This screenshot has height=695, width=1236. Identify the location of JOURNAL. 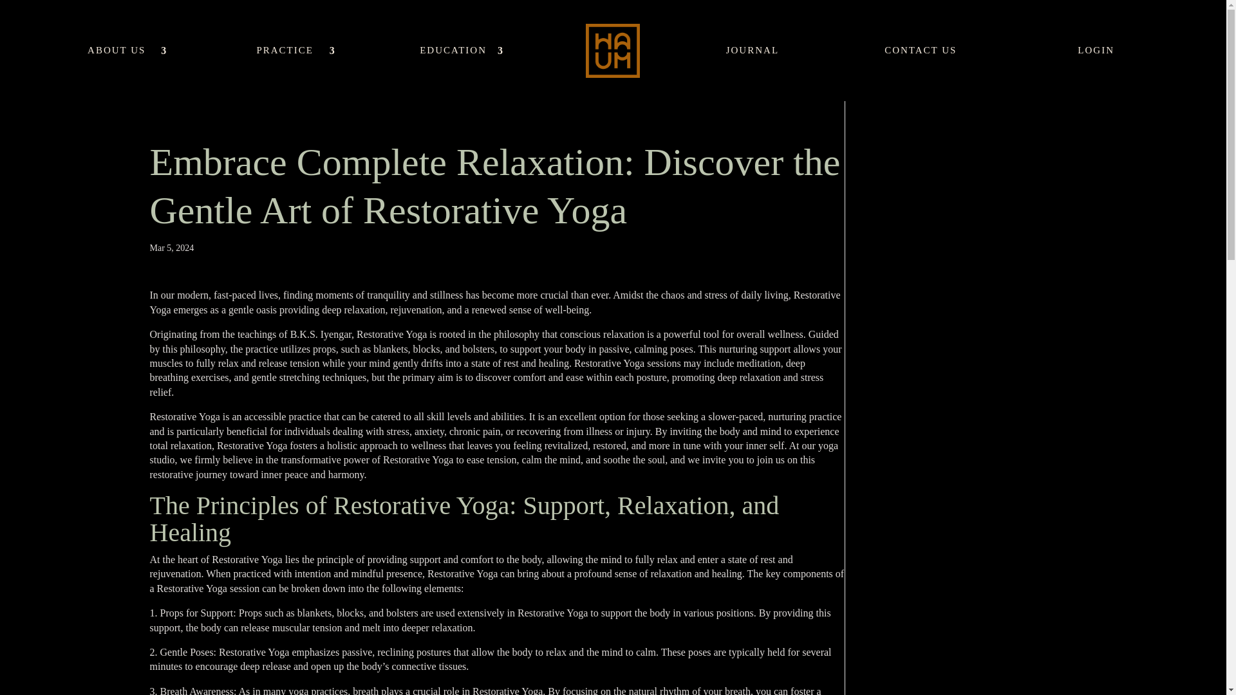
(753, 73).